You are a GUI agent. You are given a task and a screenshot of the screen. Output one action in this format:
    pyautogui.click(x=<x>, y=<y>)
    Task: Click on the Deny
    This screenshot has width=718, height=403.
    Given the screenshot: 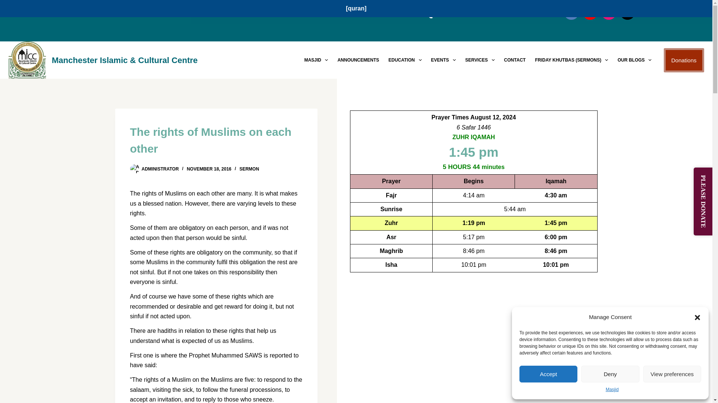 What is the action you would take?
    pyautogui.click(x=610, y=374)
    